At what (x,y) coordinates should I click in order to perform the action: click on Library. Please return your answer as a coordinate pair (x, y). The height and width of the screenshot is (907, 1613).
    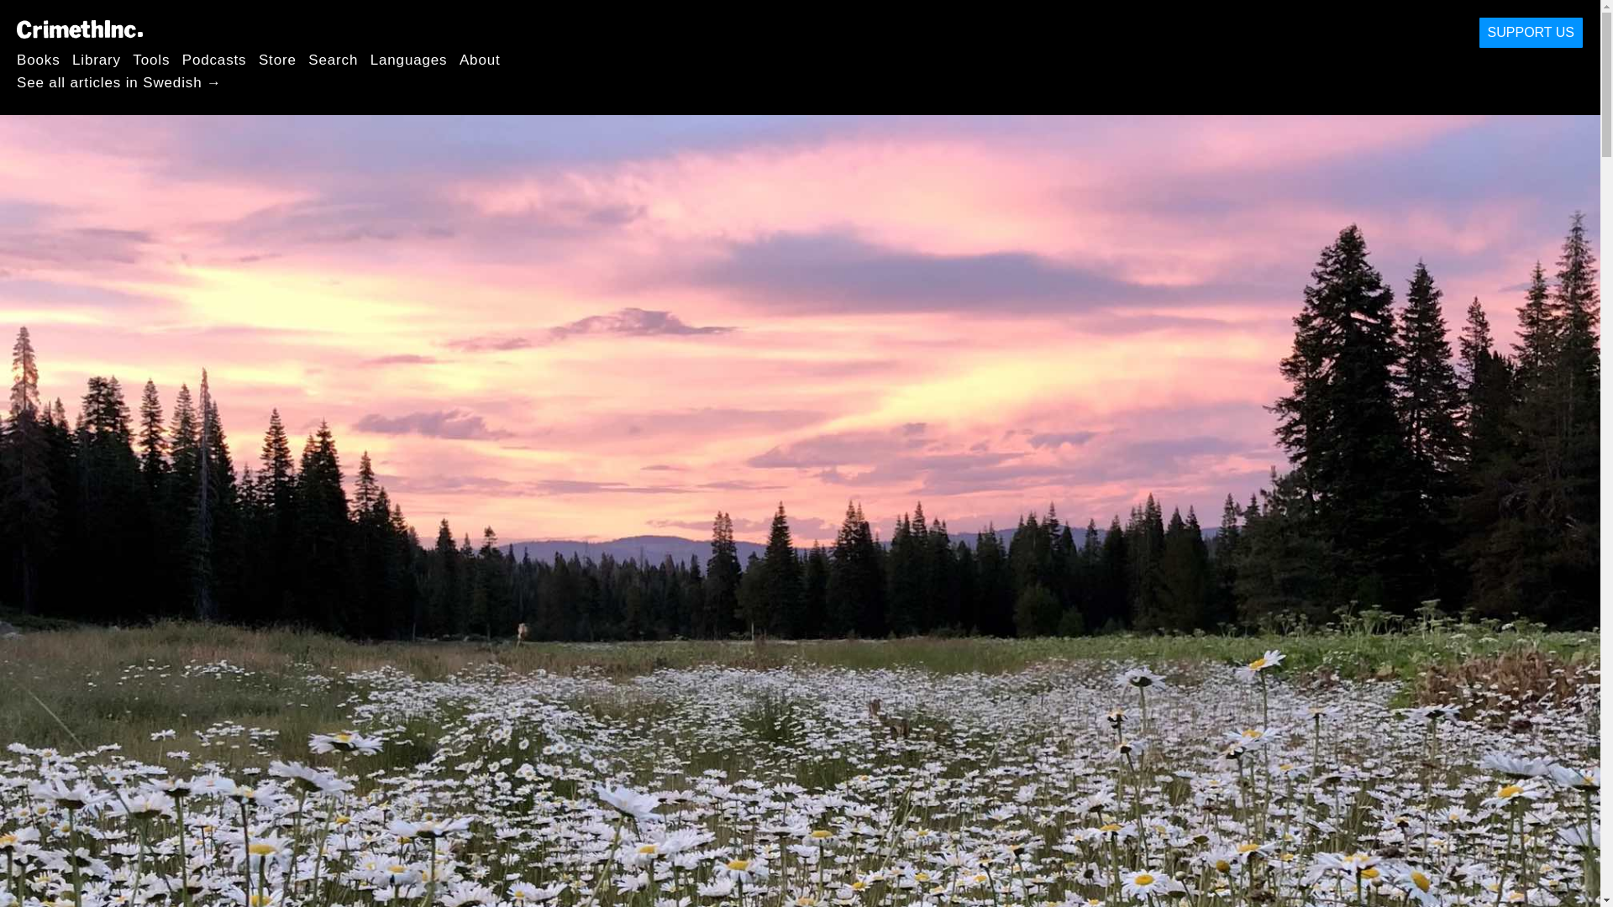
    Looking at the image, I should click on (97, 59).